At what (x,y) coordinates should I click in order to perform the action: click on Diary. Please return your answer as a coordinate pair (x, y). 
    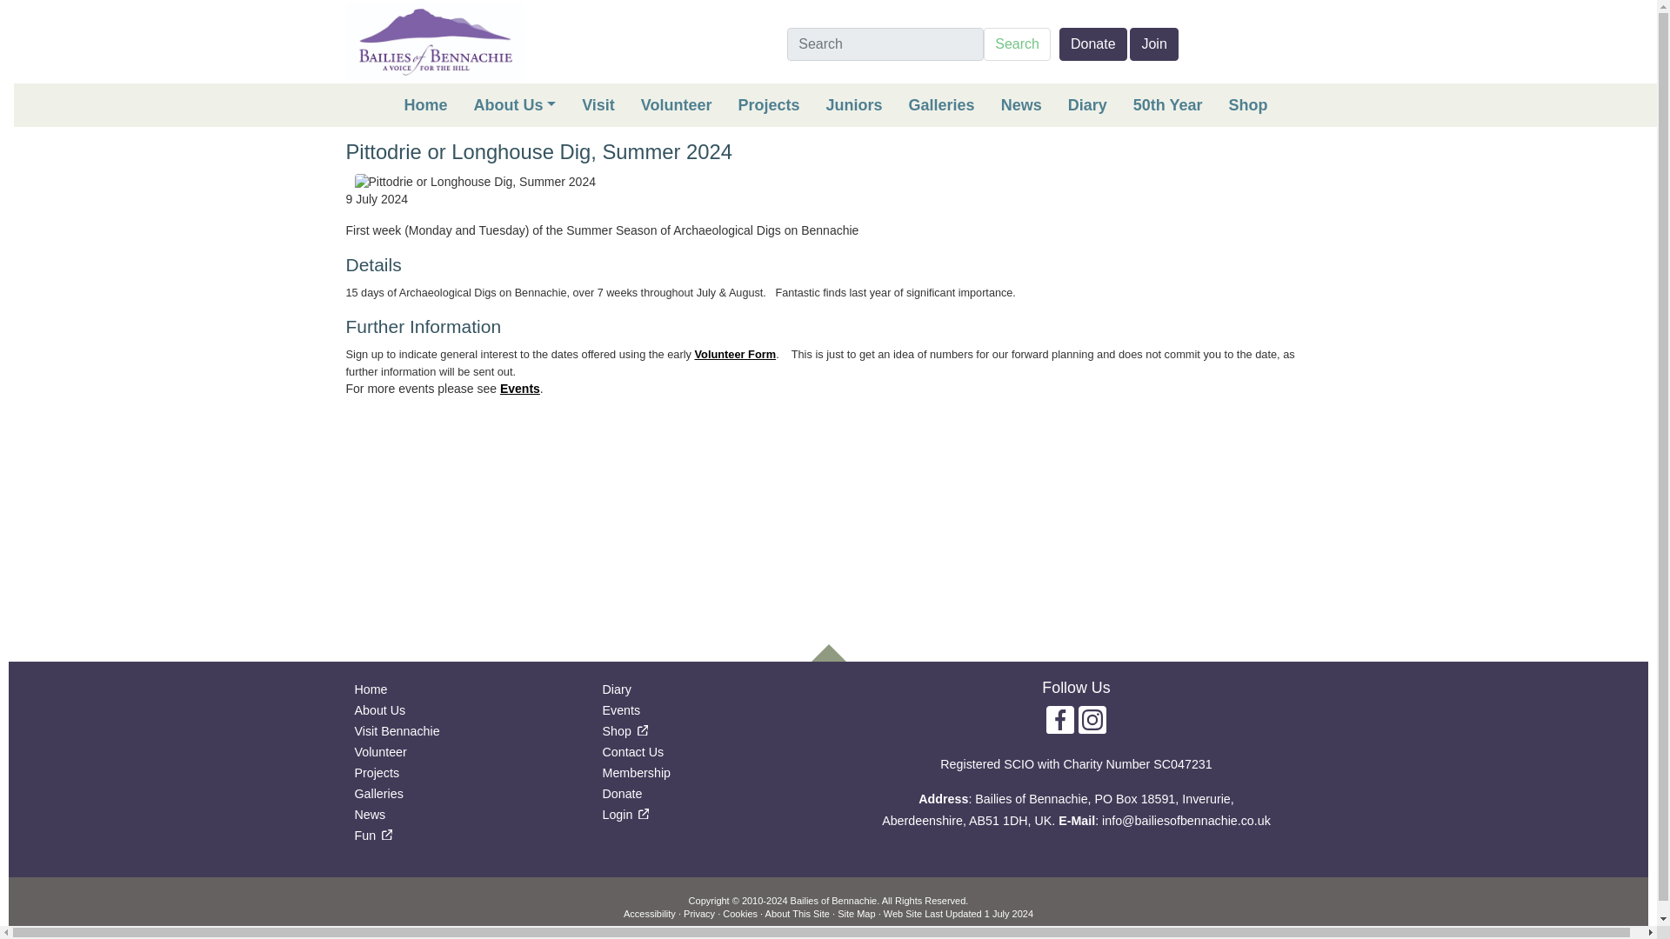
    Looking at the image, I should click on (1087, 104).